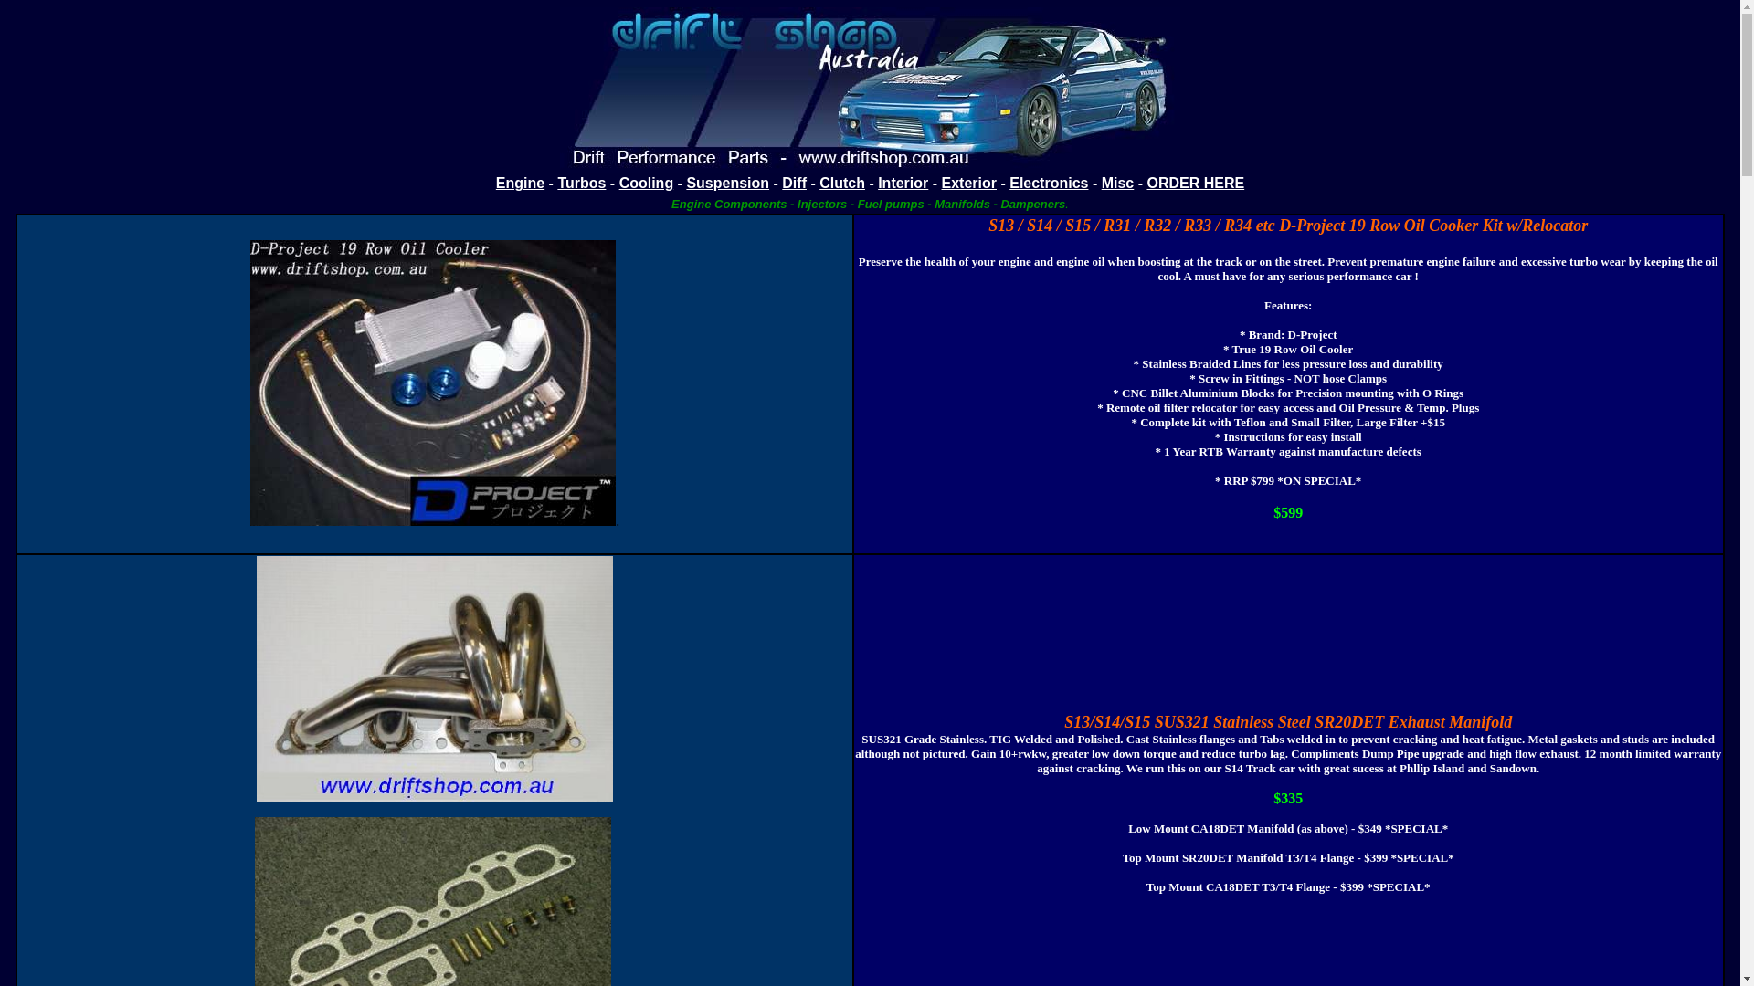 The height and width of the screenshot is (986, 1754). Describe the element at coordinates (842, 183) in the screenshot. I see `Clutch` at that location.